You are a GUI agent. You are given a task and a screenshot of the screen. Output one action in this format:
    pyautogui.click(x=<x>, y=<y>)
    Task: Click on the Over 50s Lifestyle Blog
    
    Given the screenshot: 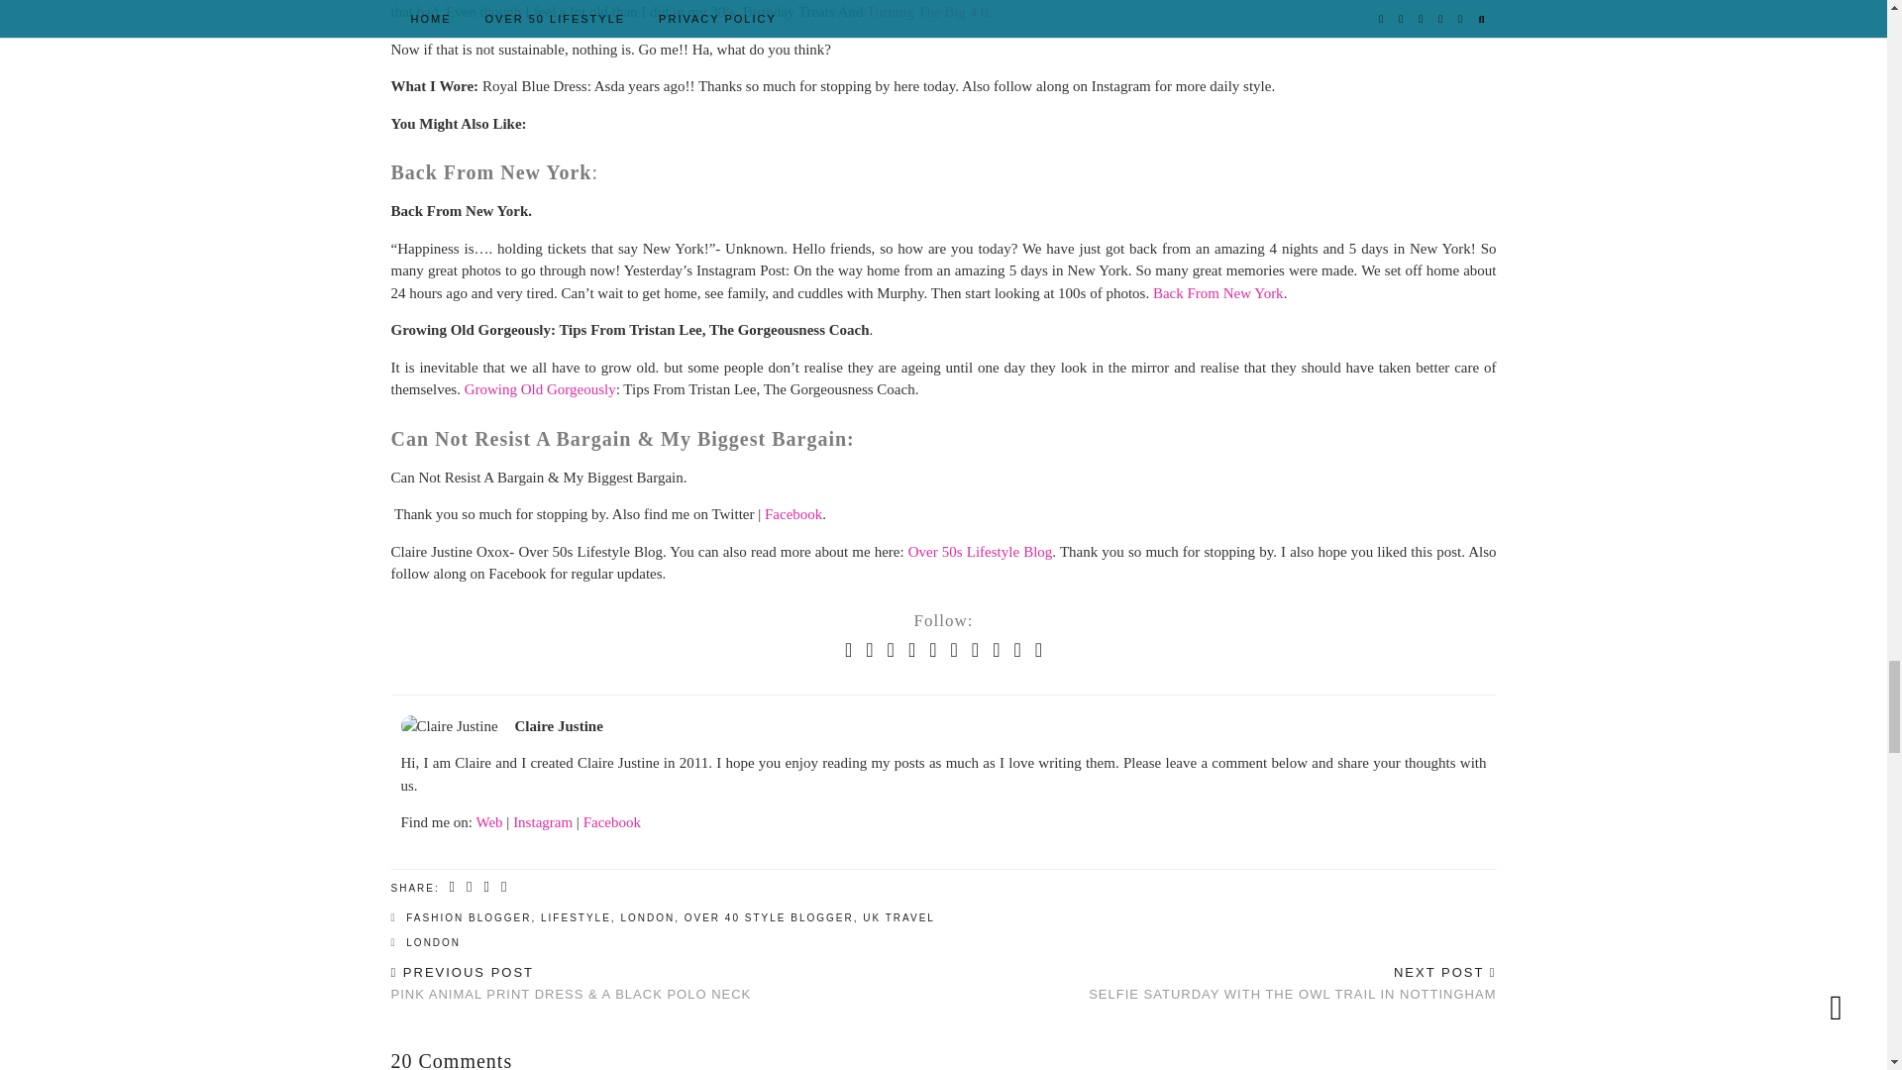 What is the action you would take?
    pyautogui.click(x=981, y=551)
    